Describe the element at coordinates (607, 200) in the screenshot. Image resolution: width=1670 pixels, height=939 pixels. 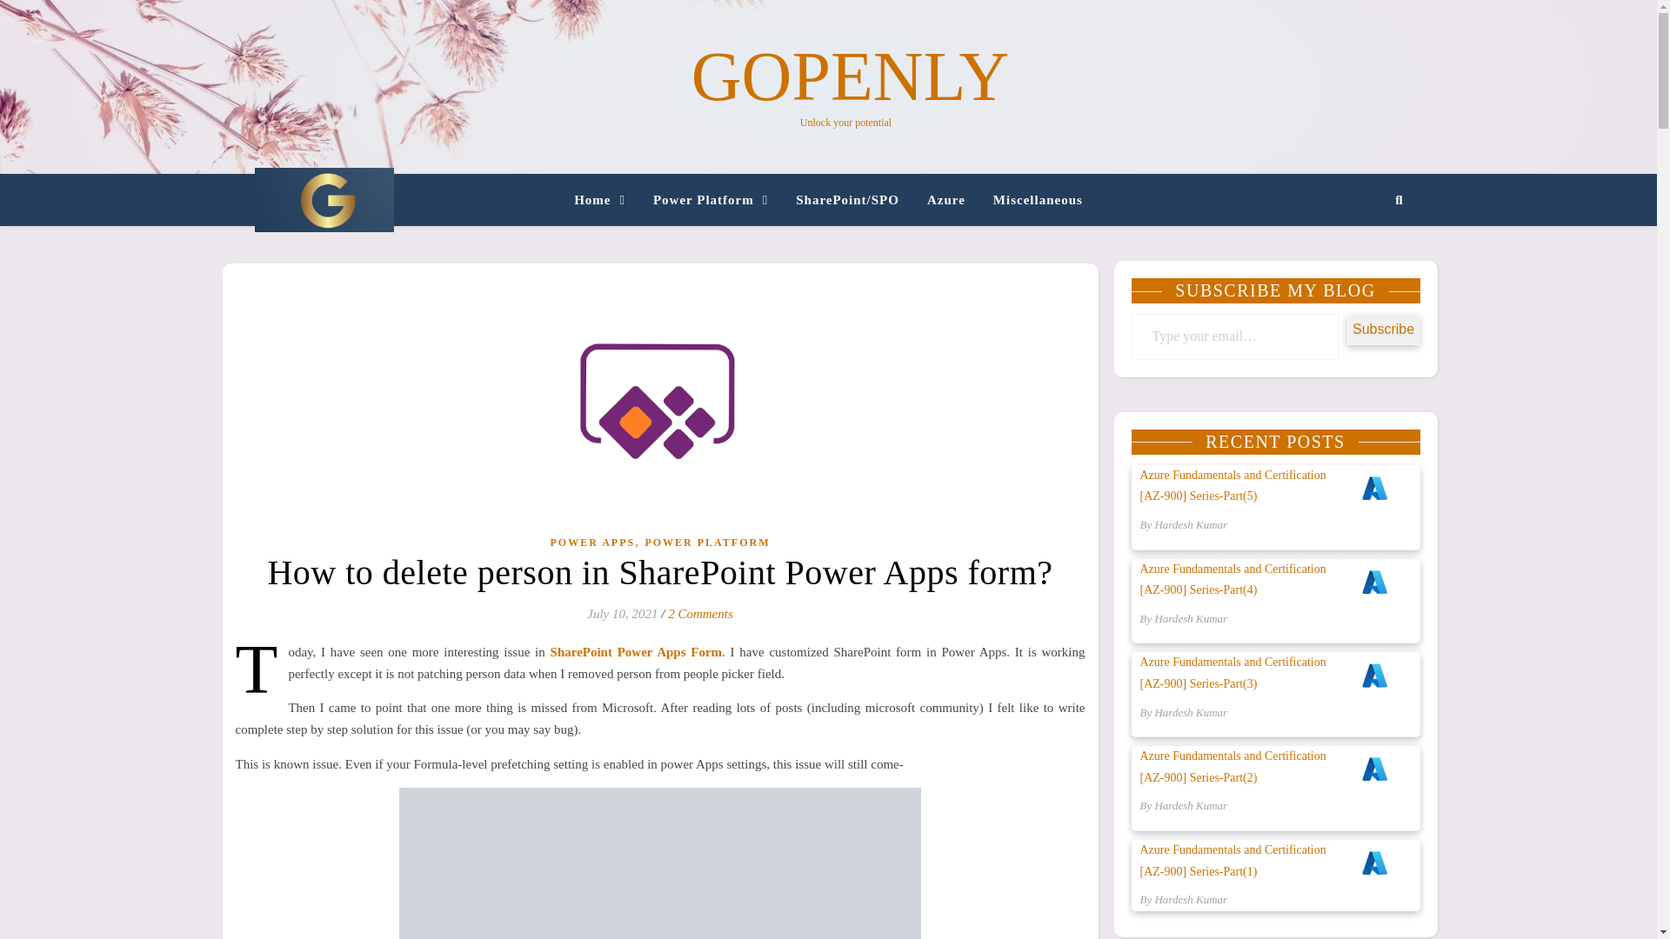
I see `Home` at that location.